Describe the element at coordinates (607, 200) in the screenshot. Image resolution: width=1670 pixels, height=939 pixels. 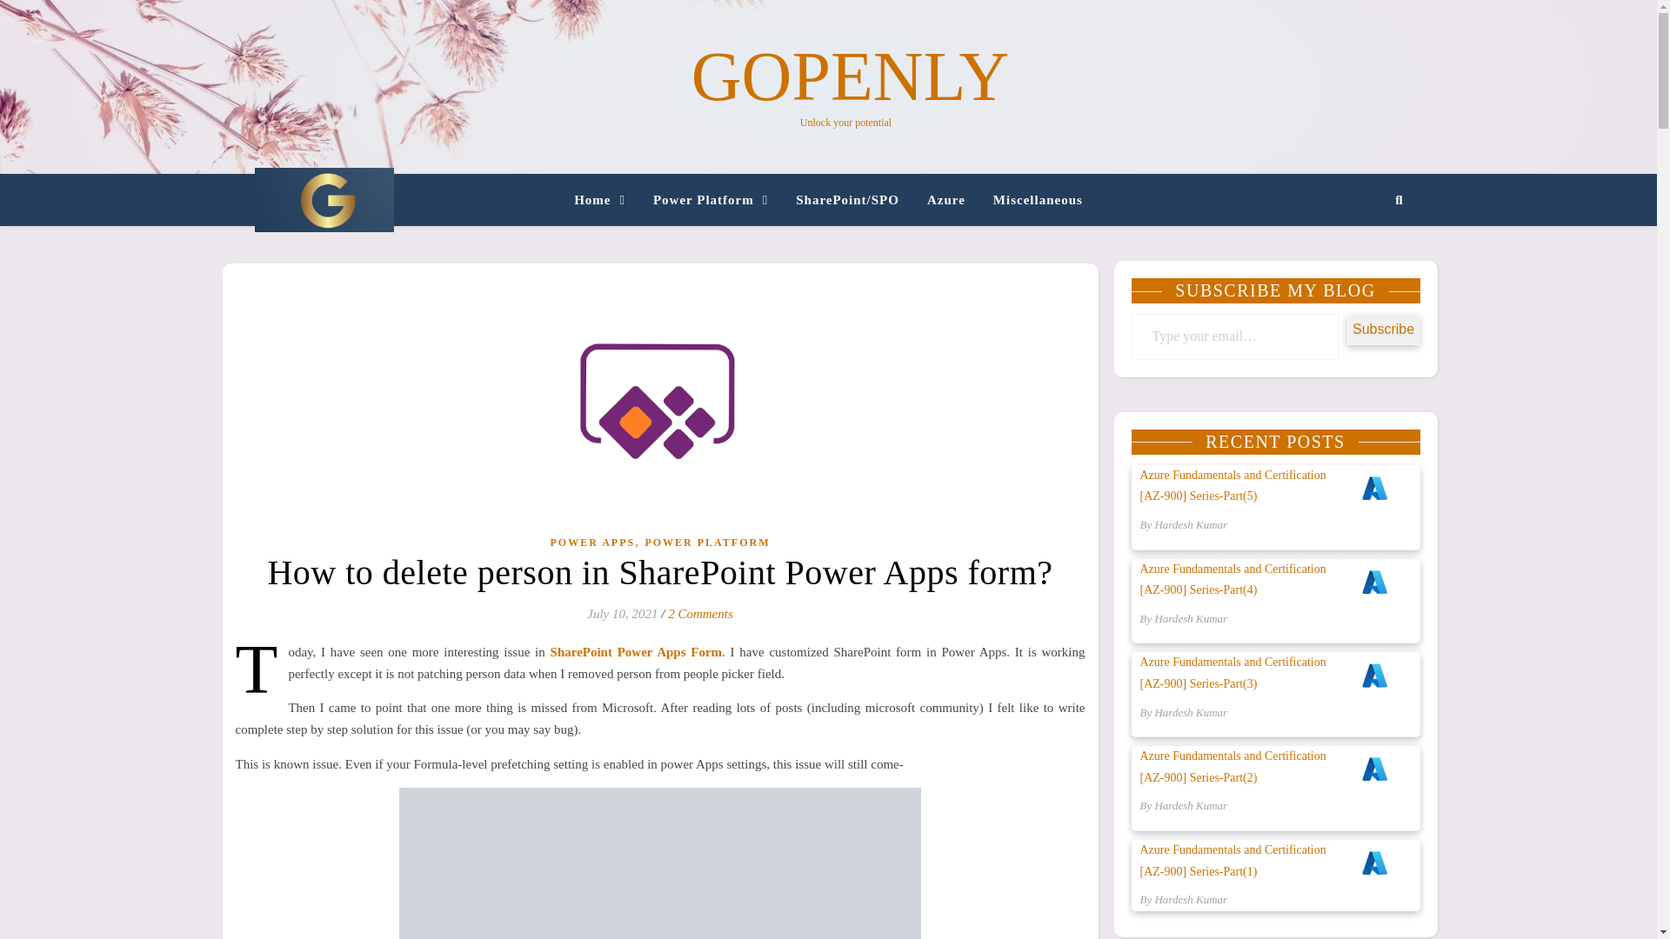
I see `Home` at that location.